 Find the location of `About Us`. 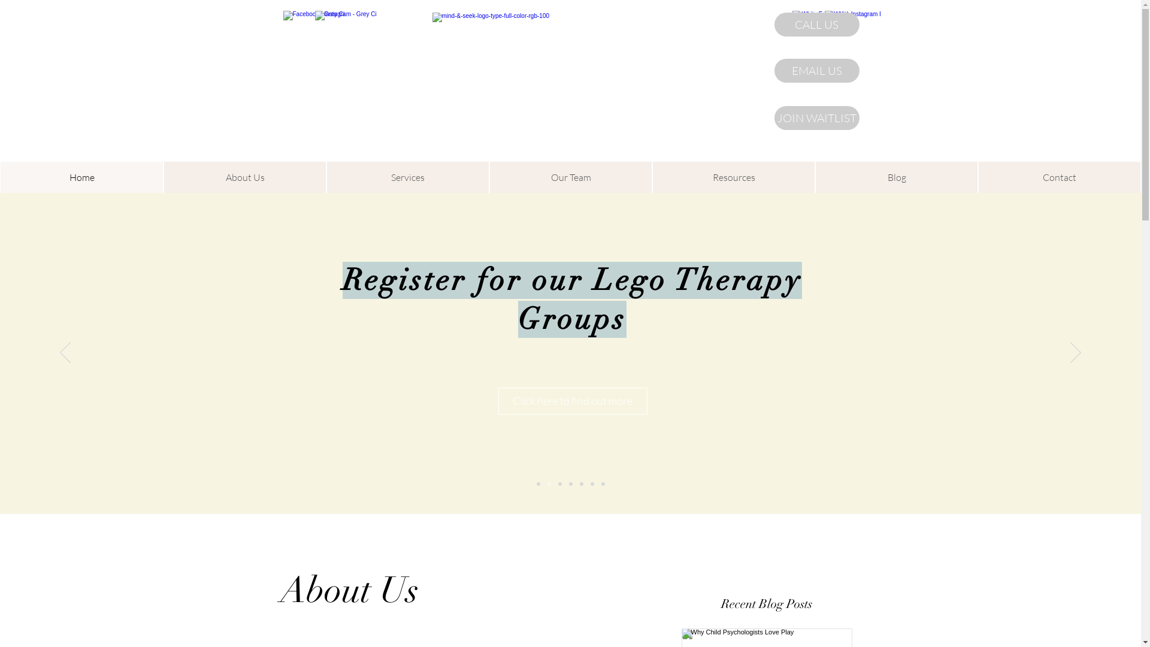

About Us is located at coordinates (245, 177).